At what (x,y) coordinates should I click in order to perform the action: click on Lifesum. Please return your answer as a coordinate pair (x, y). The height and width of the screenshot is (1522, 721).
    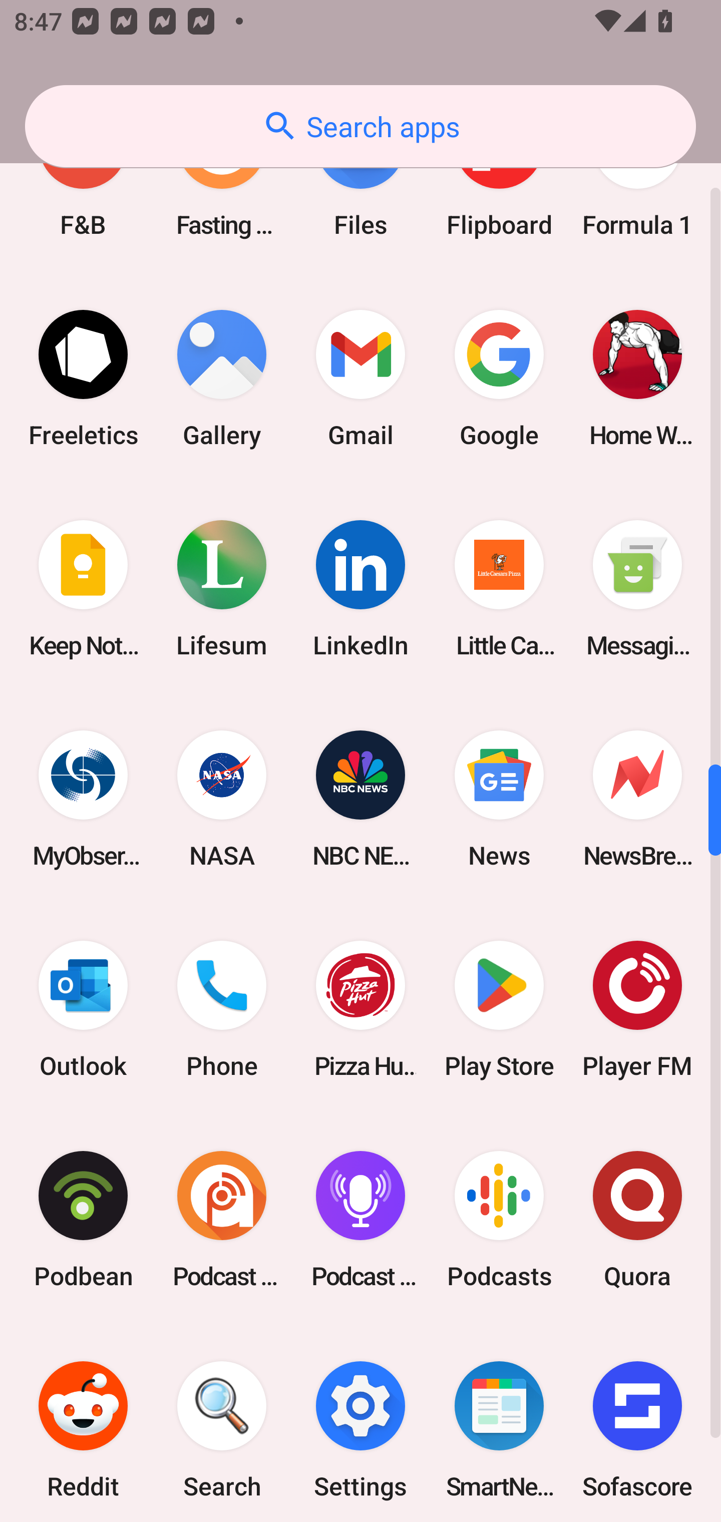
    Looking at the image, I should click on (222, 589).